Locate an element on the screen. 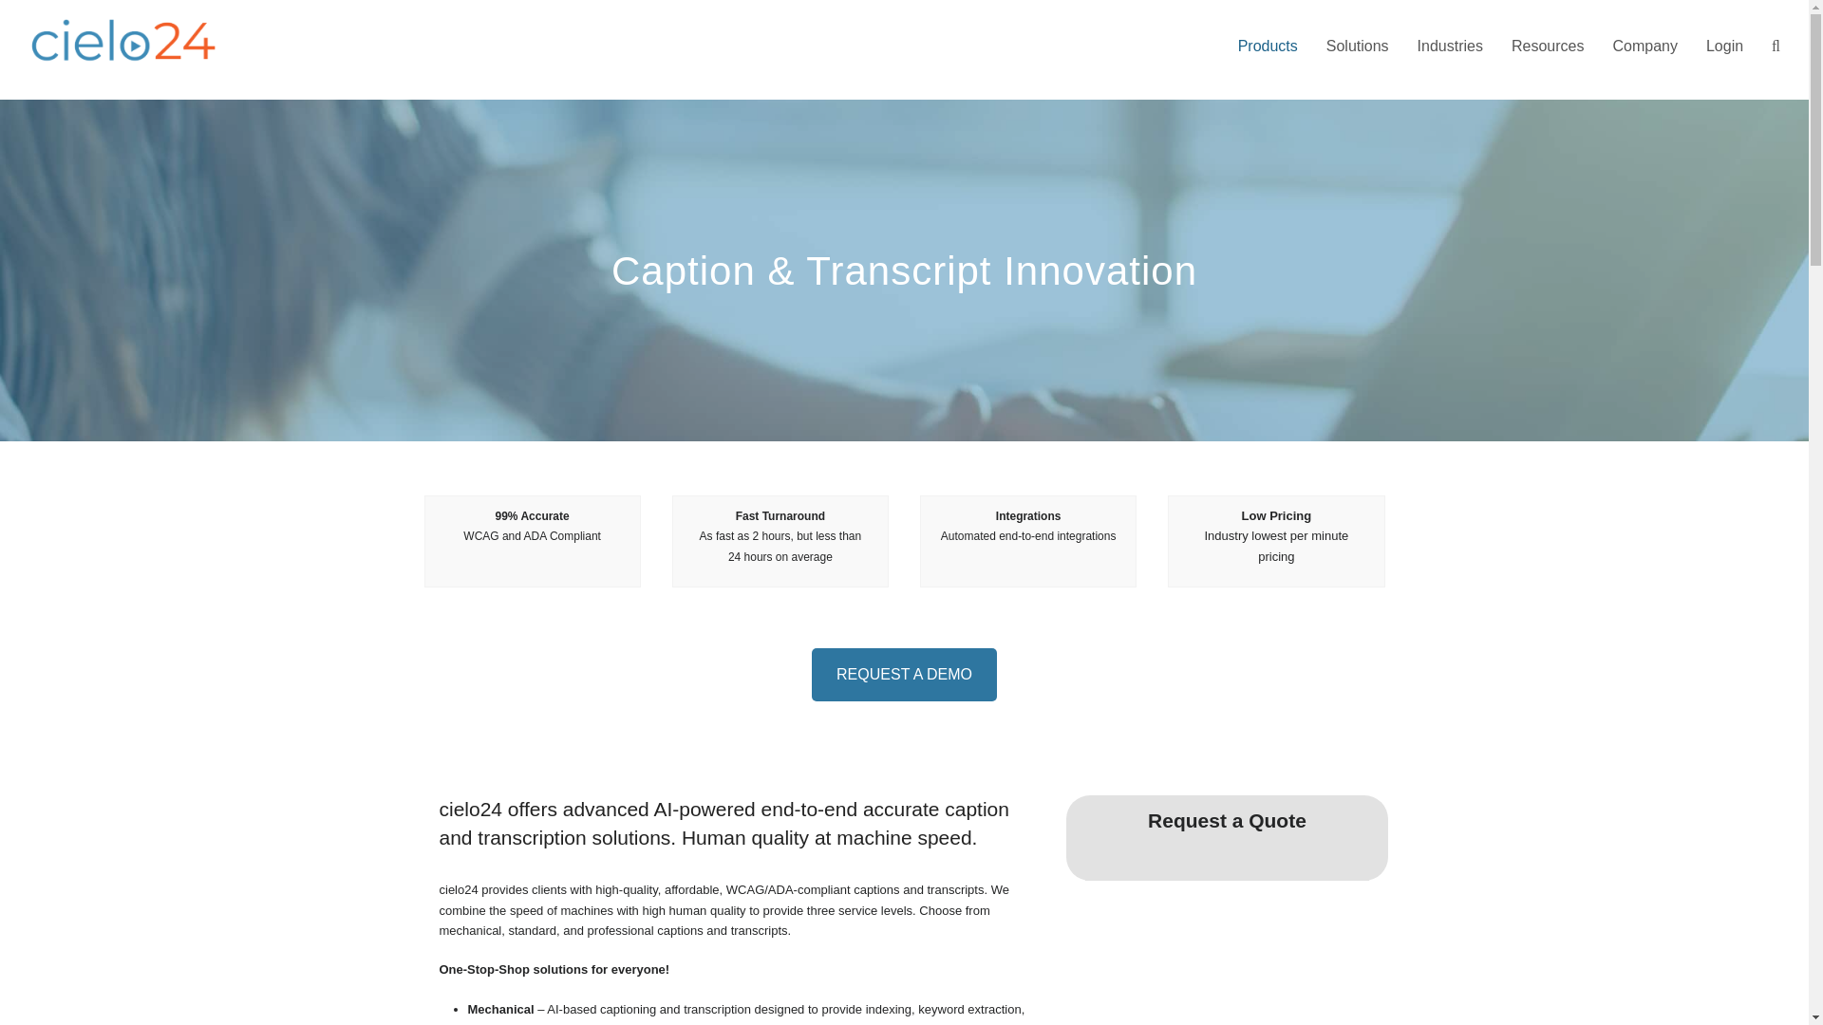  Company is located at coordinates (1644, 47).